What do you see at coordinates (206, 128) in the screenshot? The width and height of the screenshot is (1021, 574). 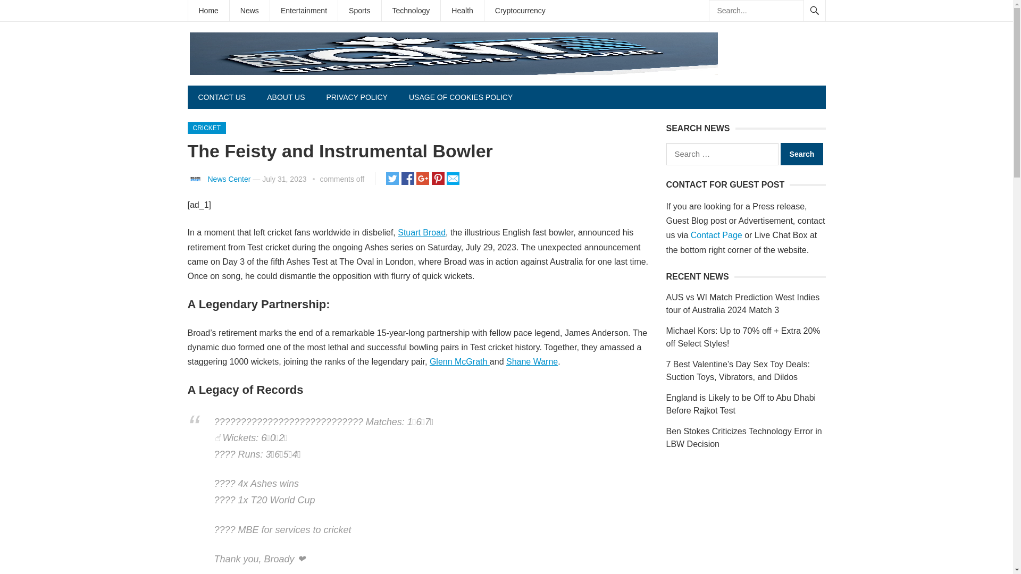 I see `View all posts in Cricket` at bounding box center [206, 128].